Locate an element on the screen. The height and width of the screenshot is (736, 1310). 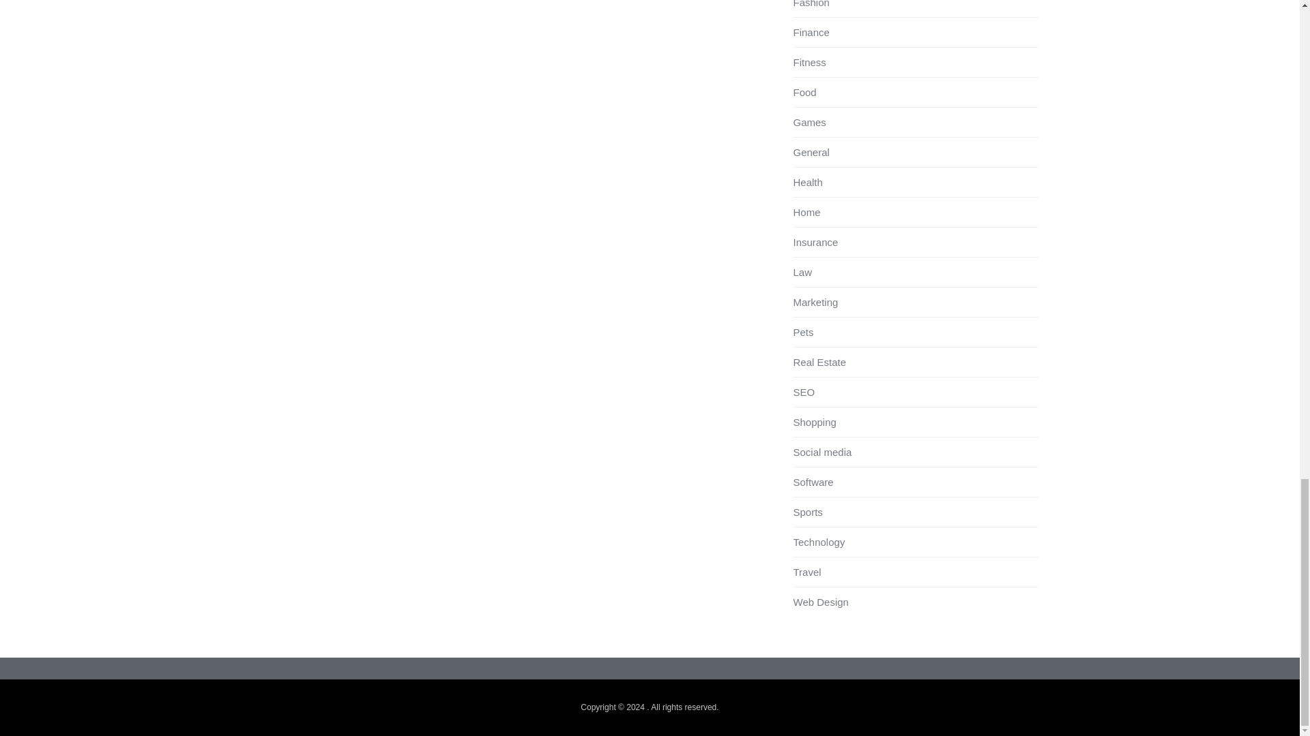
Games is located at coordinates (809, 121).